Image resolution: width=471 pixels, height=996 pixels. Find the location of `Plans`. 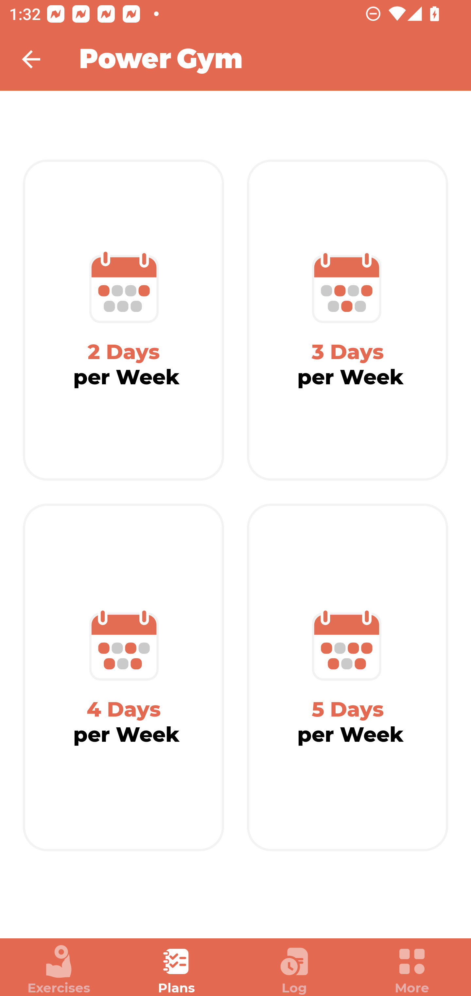

Plans is located at coordinates (177, 970).